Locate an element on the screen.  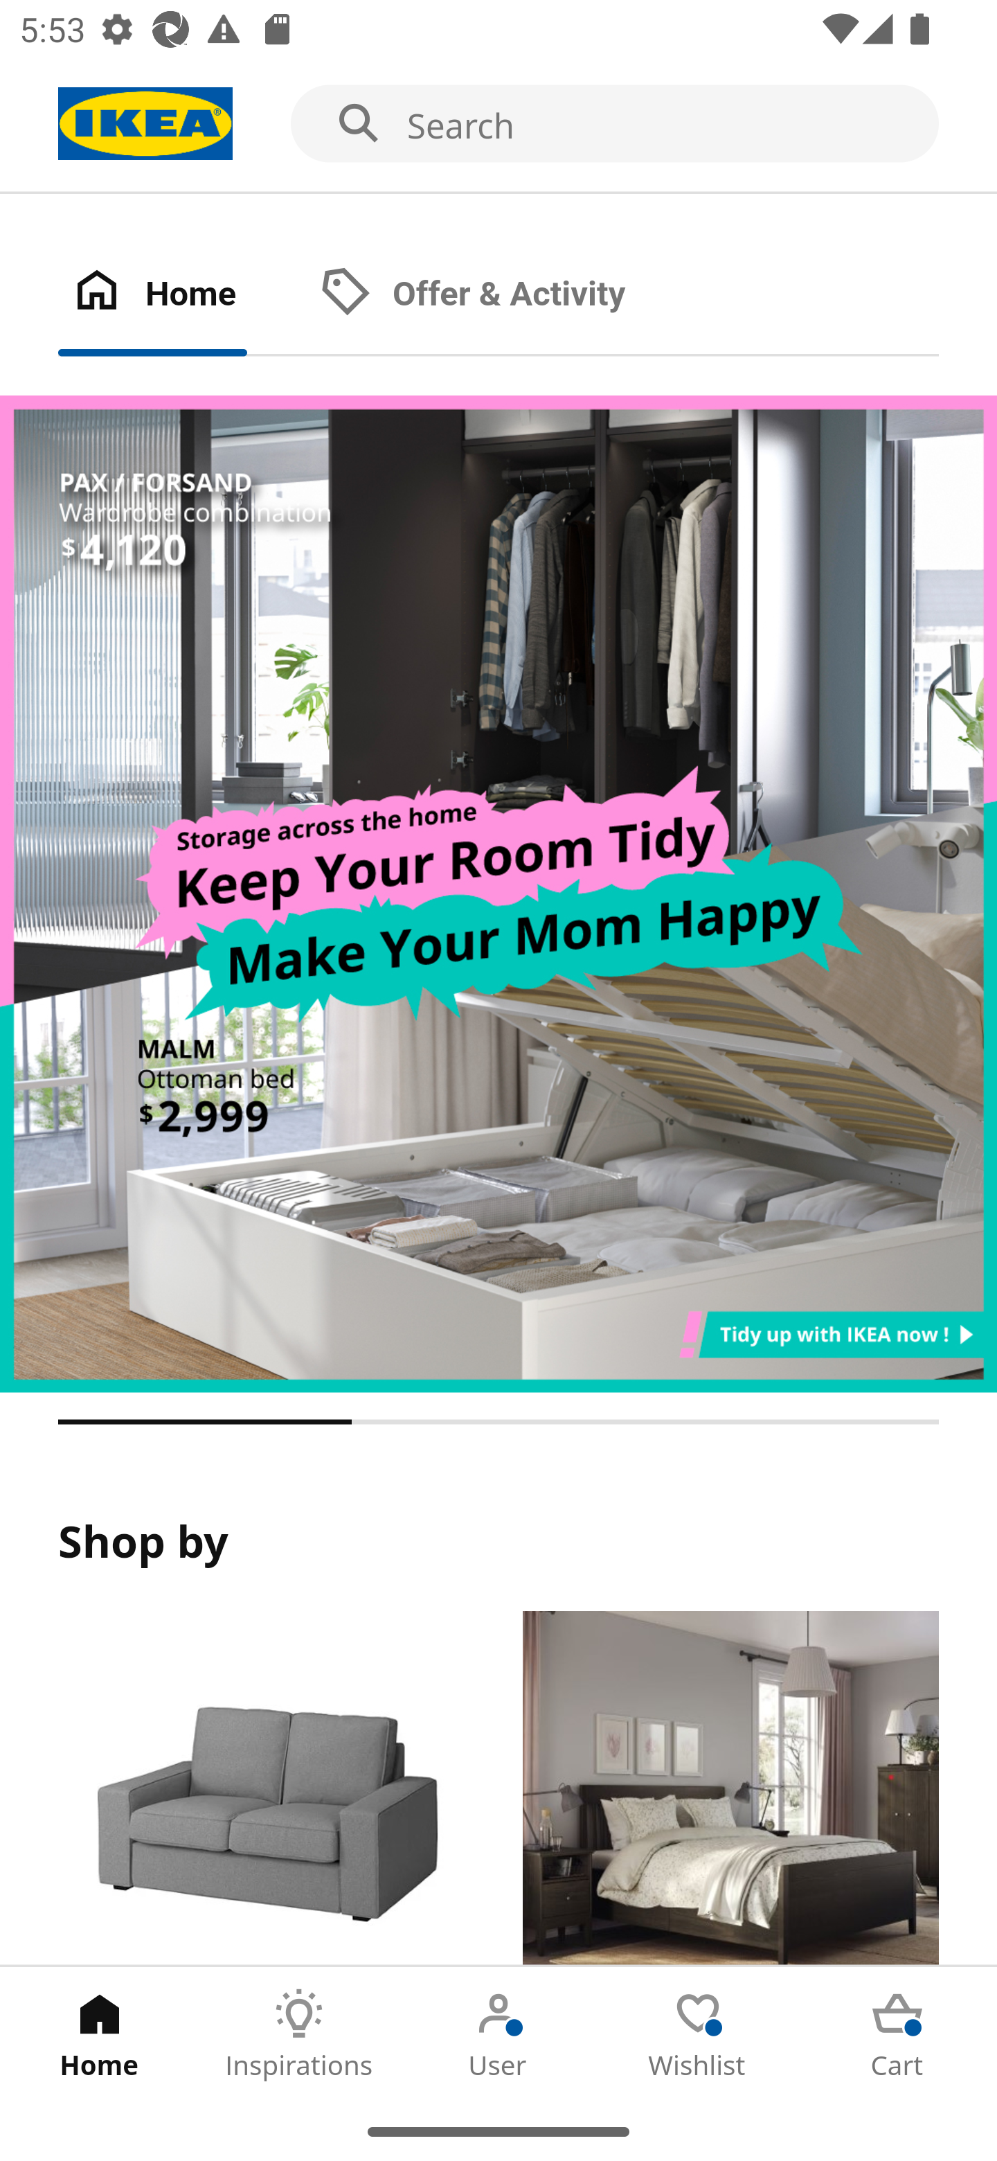
Home
Tab 1 of 2 is located at coordinates (181, 294).